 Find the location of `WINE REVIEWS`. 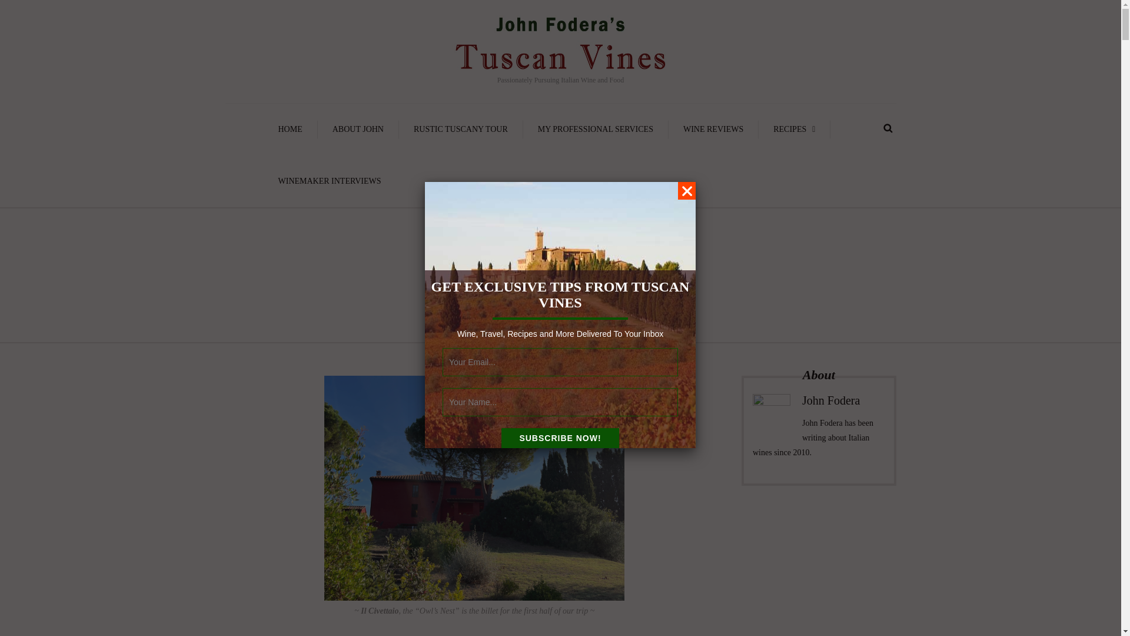

WINE REVIEWS is located at coordinates (713, 130).